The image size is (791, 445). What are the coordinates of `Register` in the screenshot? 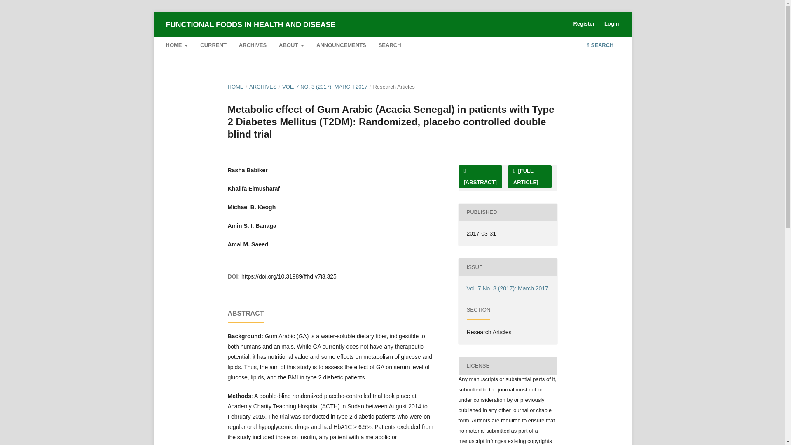 It's located at (583, 24).